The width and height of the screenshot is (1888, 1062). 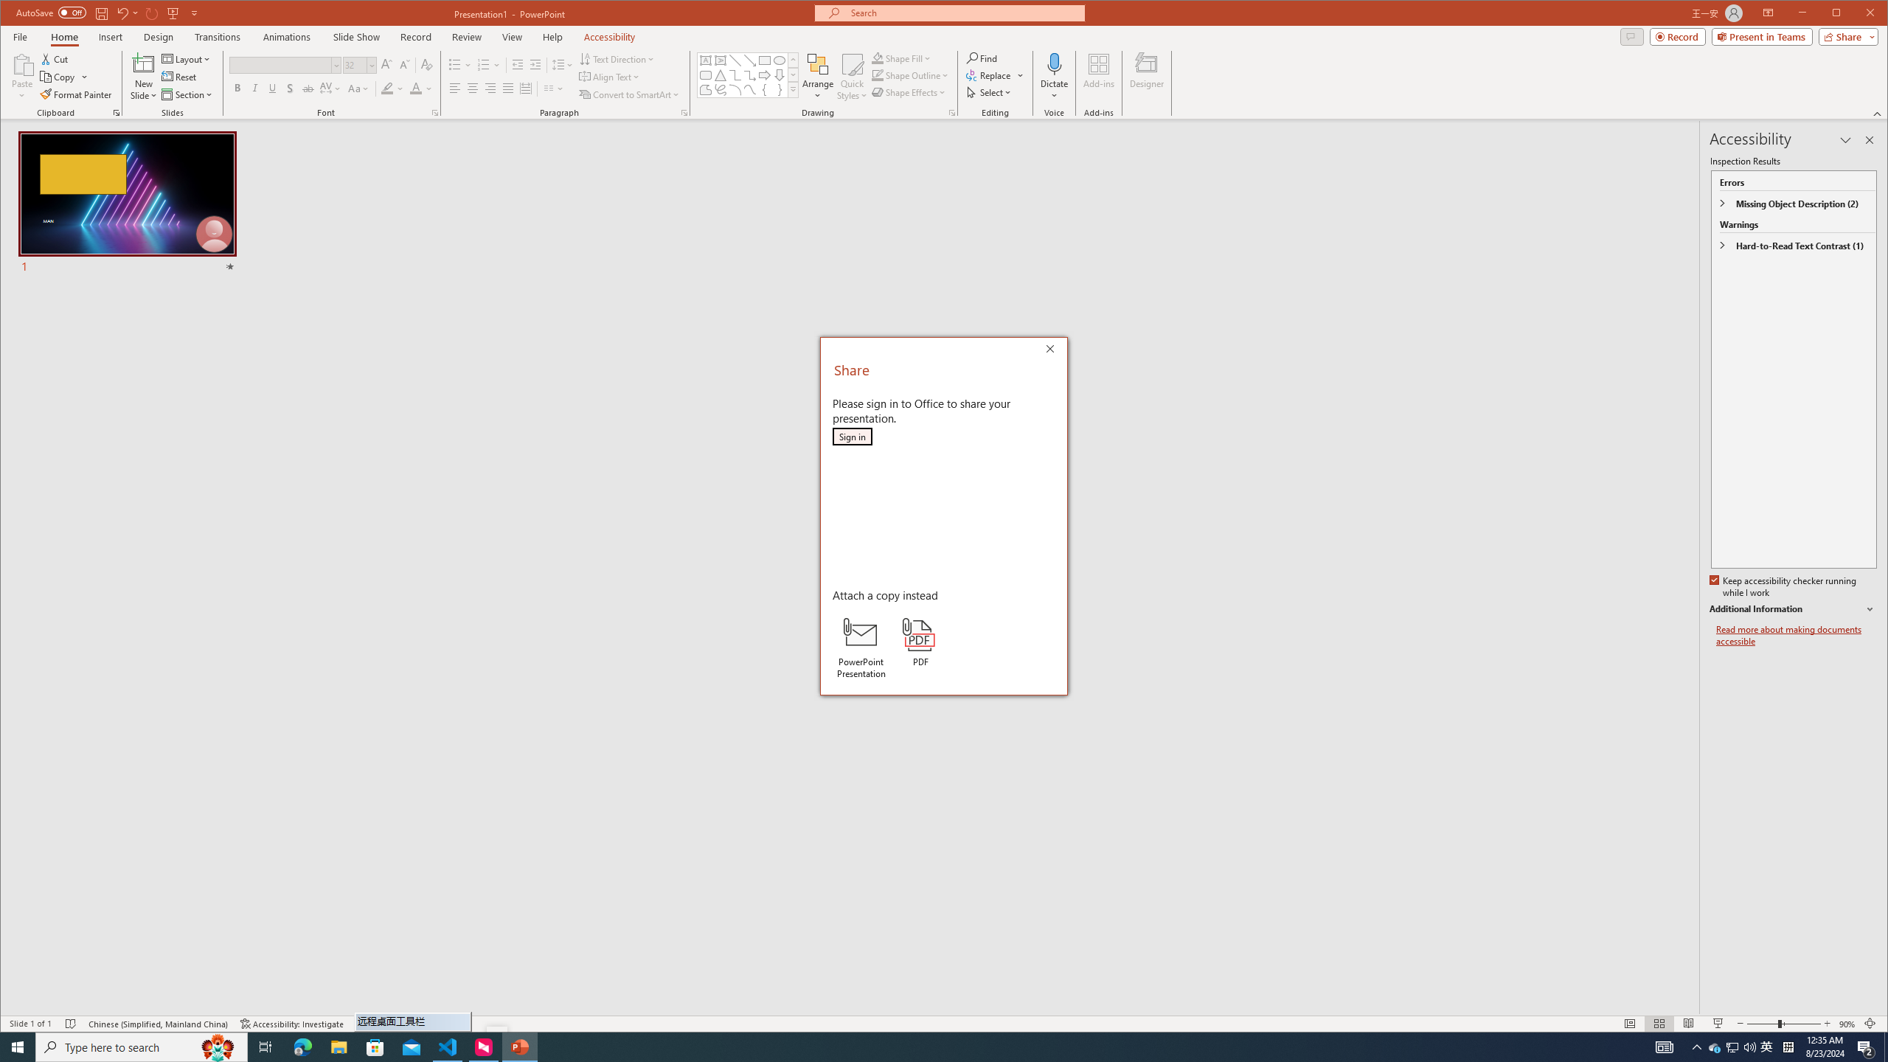 I want to click on Rectangle, so click(x=629, y=94).